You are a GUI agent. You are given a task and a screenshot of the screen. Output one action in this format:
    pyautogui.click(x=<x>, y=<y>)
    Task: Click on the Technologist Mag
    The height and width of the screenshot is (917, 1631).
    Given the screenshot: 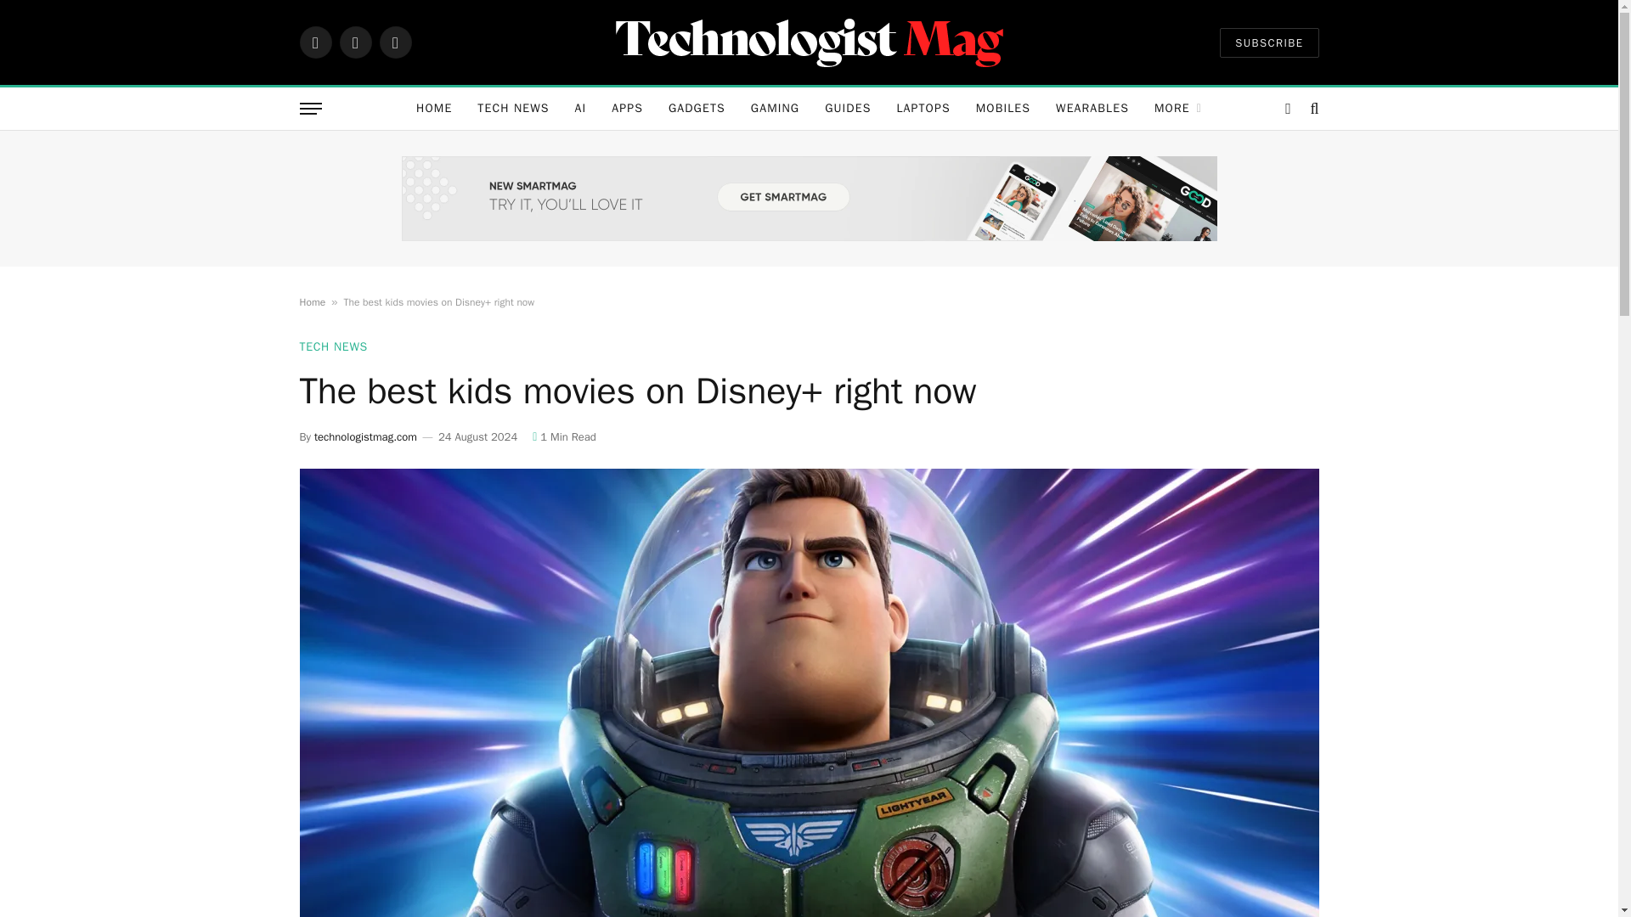 What is the action you would take?
    pyautogui.click(x=809, y=42)
    